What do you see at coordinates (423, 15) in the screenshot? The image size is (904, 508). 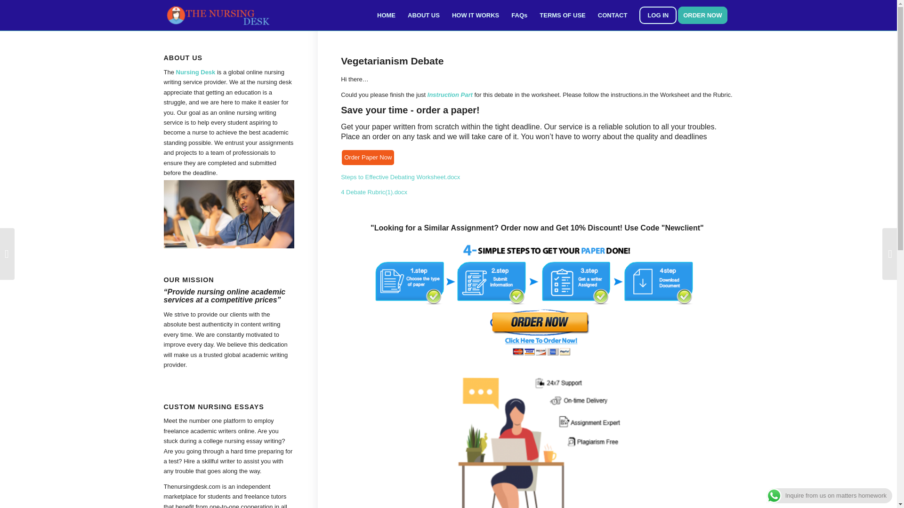 I see `ABOUT US` at bounding box center [423, 15].